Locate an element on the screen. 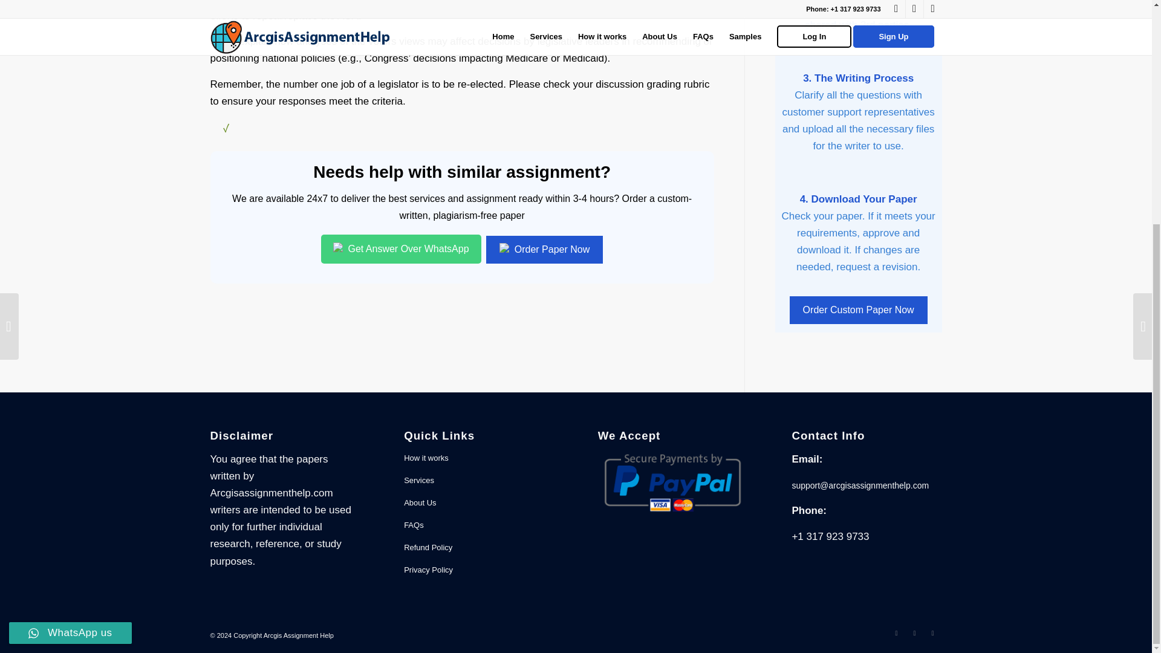  Services is located at coordinates (479, 481).